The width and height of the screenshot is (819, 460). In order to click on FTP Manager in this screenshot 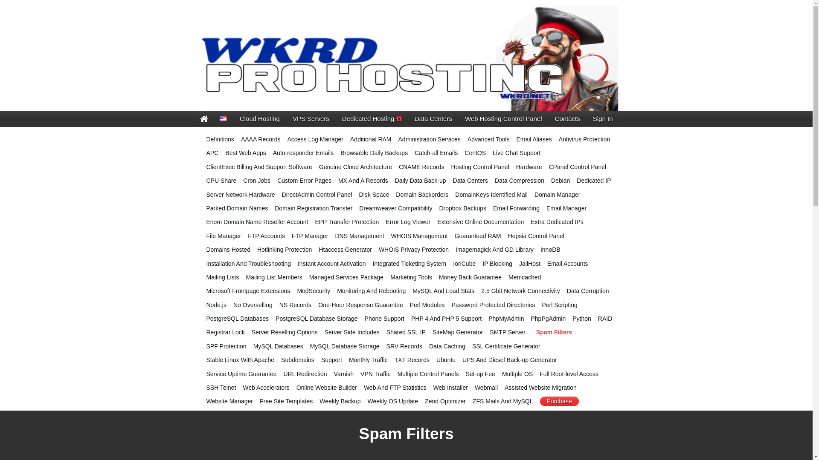, I will do `click(310, 236)`.